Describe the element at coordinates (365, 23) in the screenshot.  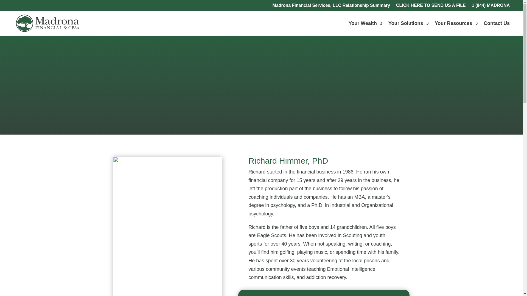
I see `Your Wealth` at that location.